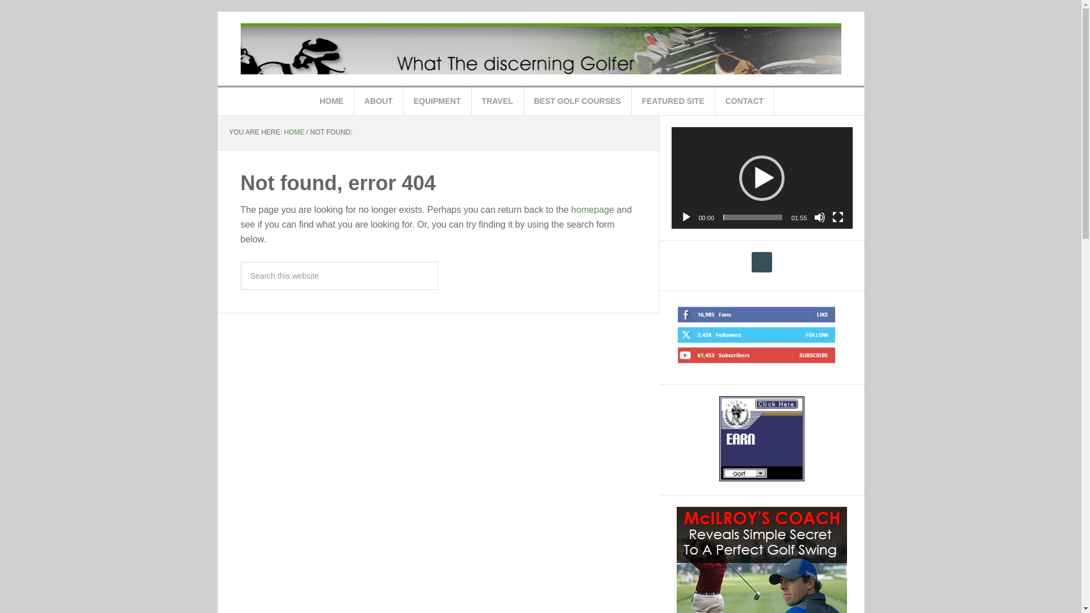 The height and width of the screenshot is (613, 1090). What do you see at coordinates (577, 101) in the screenshot?
I see `BEST GOLF COURSES` at bounding box center [577, 101].